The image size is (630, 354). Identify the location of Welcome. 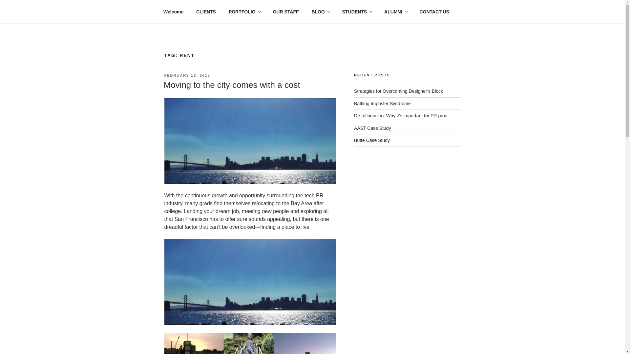
(173, 12).